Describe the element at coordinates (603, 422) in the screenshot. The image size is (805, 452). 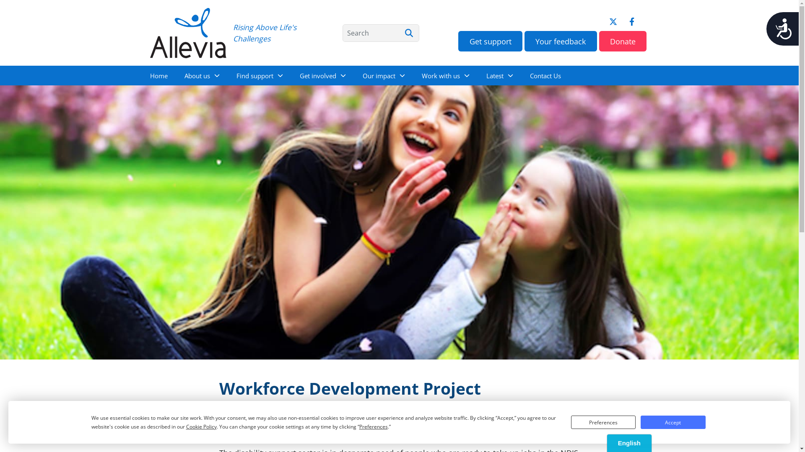
I see `Preferences` at that location.